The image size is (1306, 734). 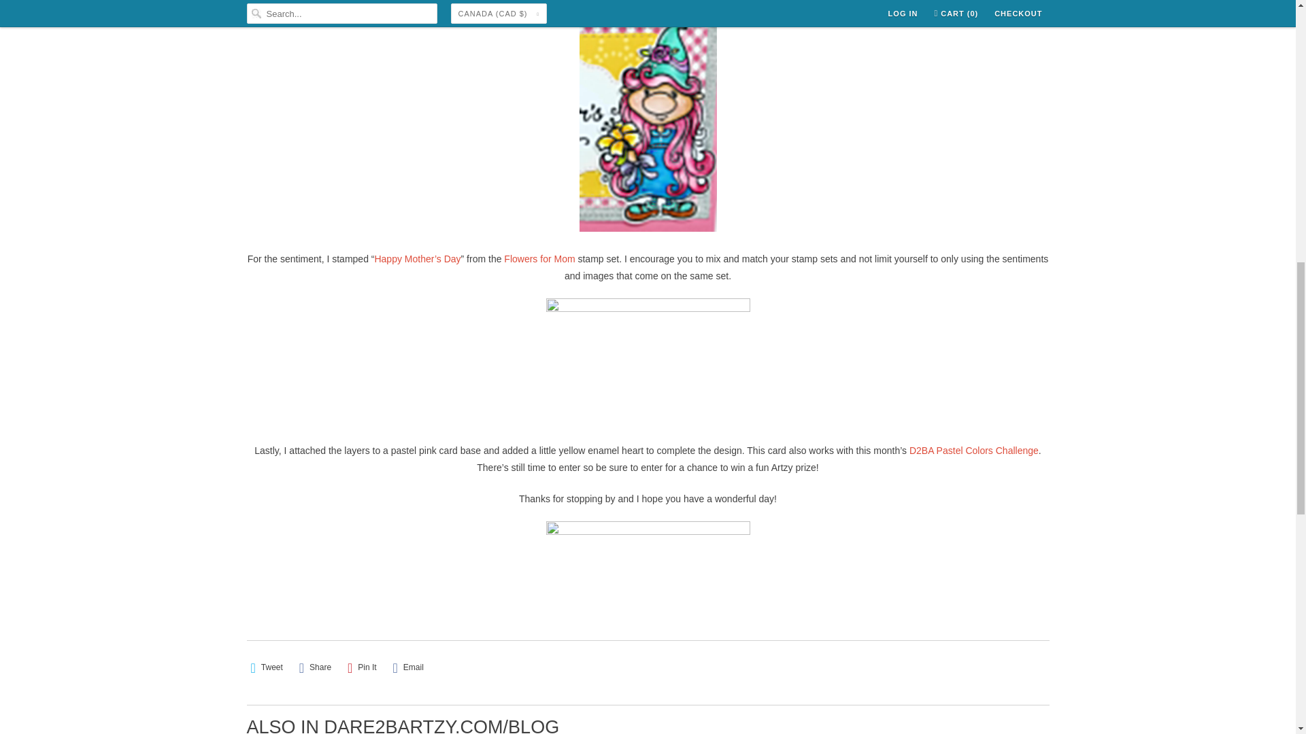 I want to click on Email this to a friend, so click(x=408, y=667).